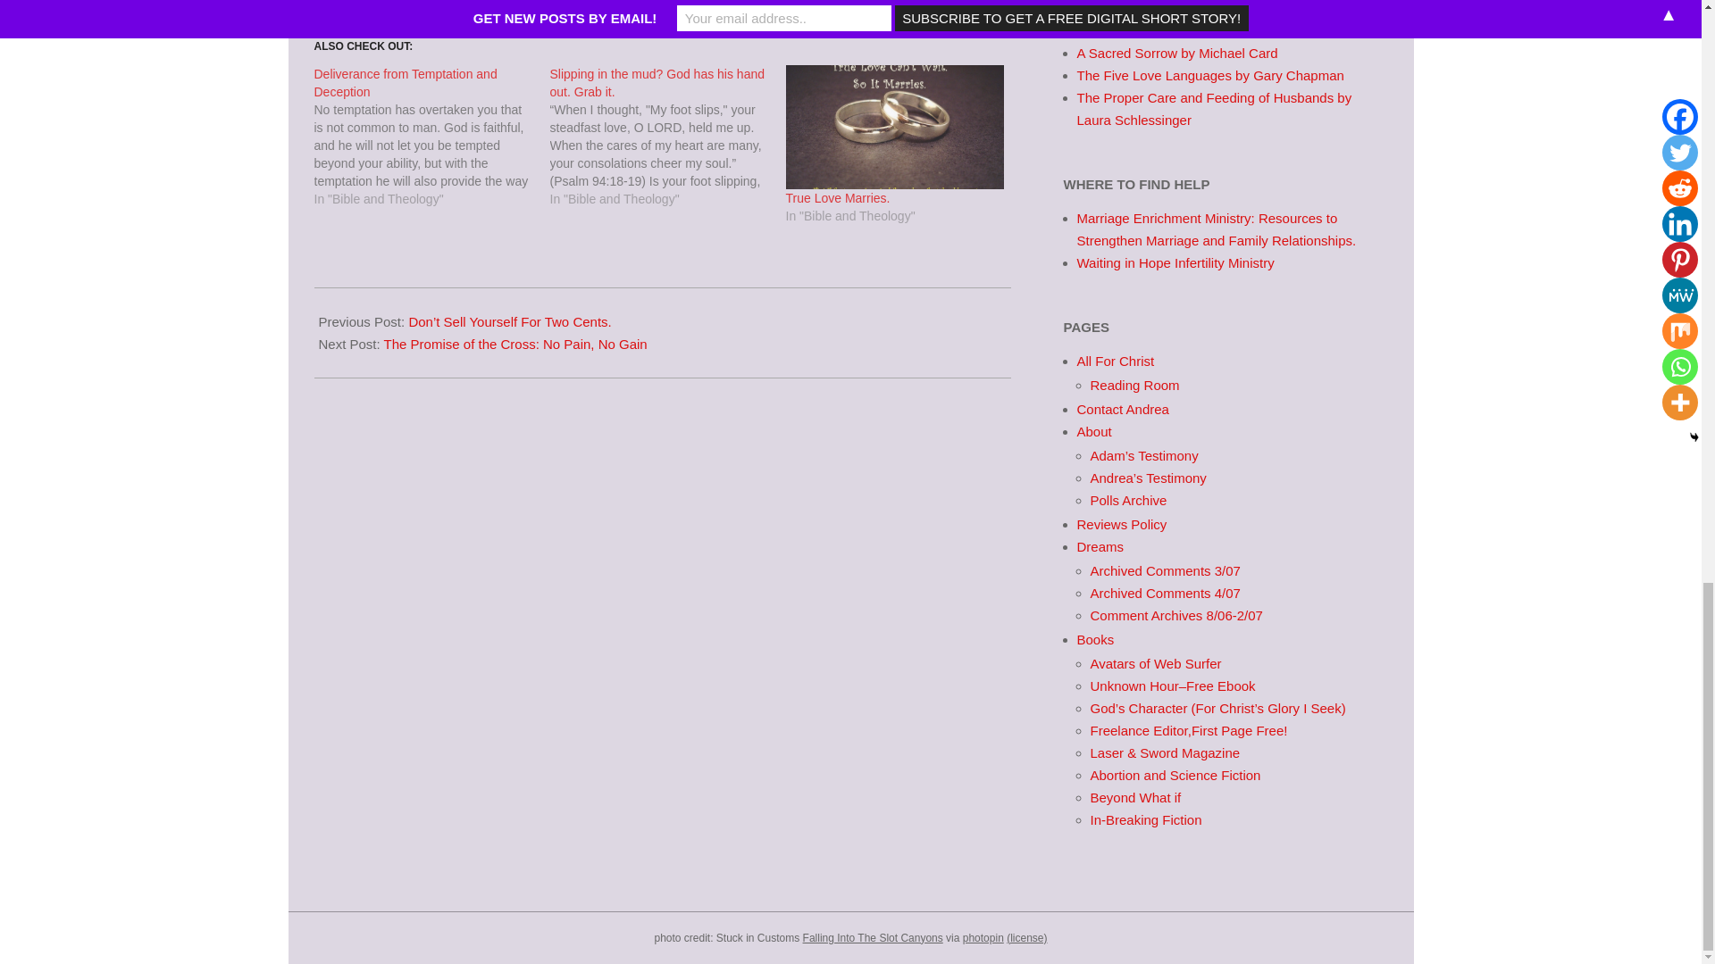  I want to click on Slipping in the mud? God has his hand out. Grab it., so click(657, 82).